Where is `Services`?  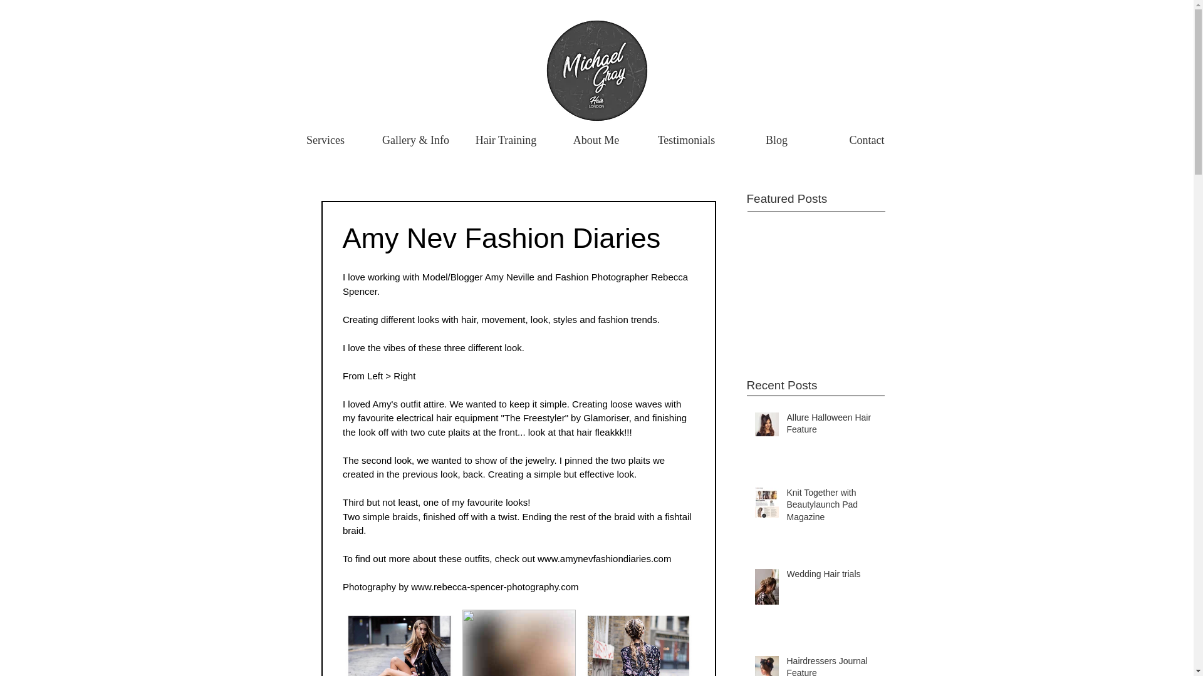 Services is located at coordinates (325, 140).